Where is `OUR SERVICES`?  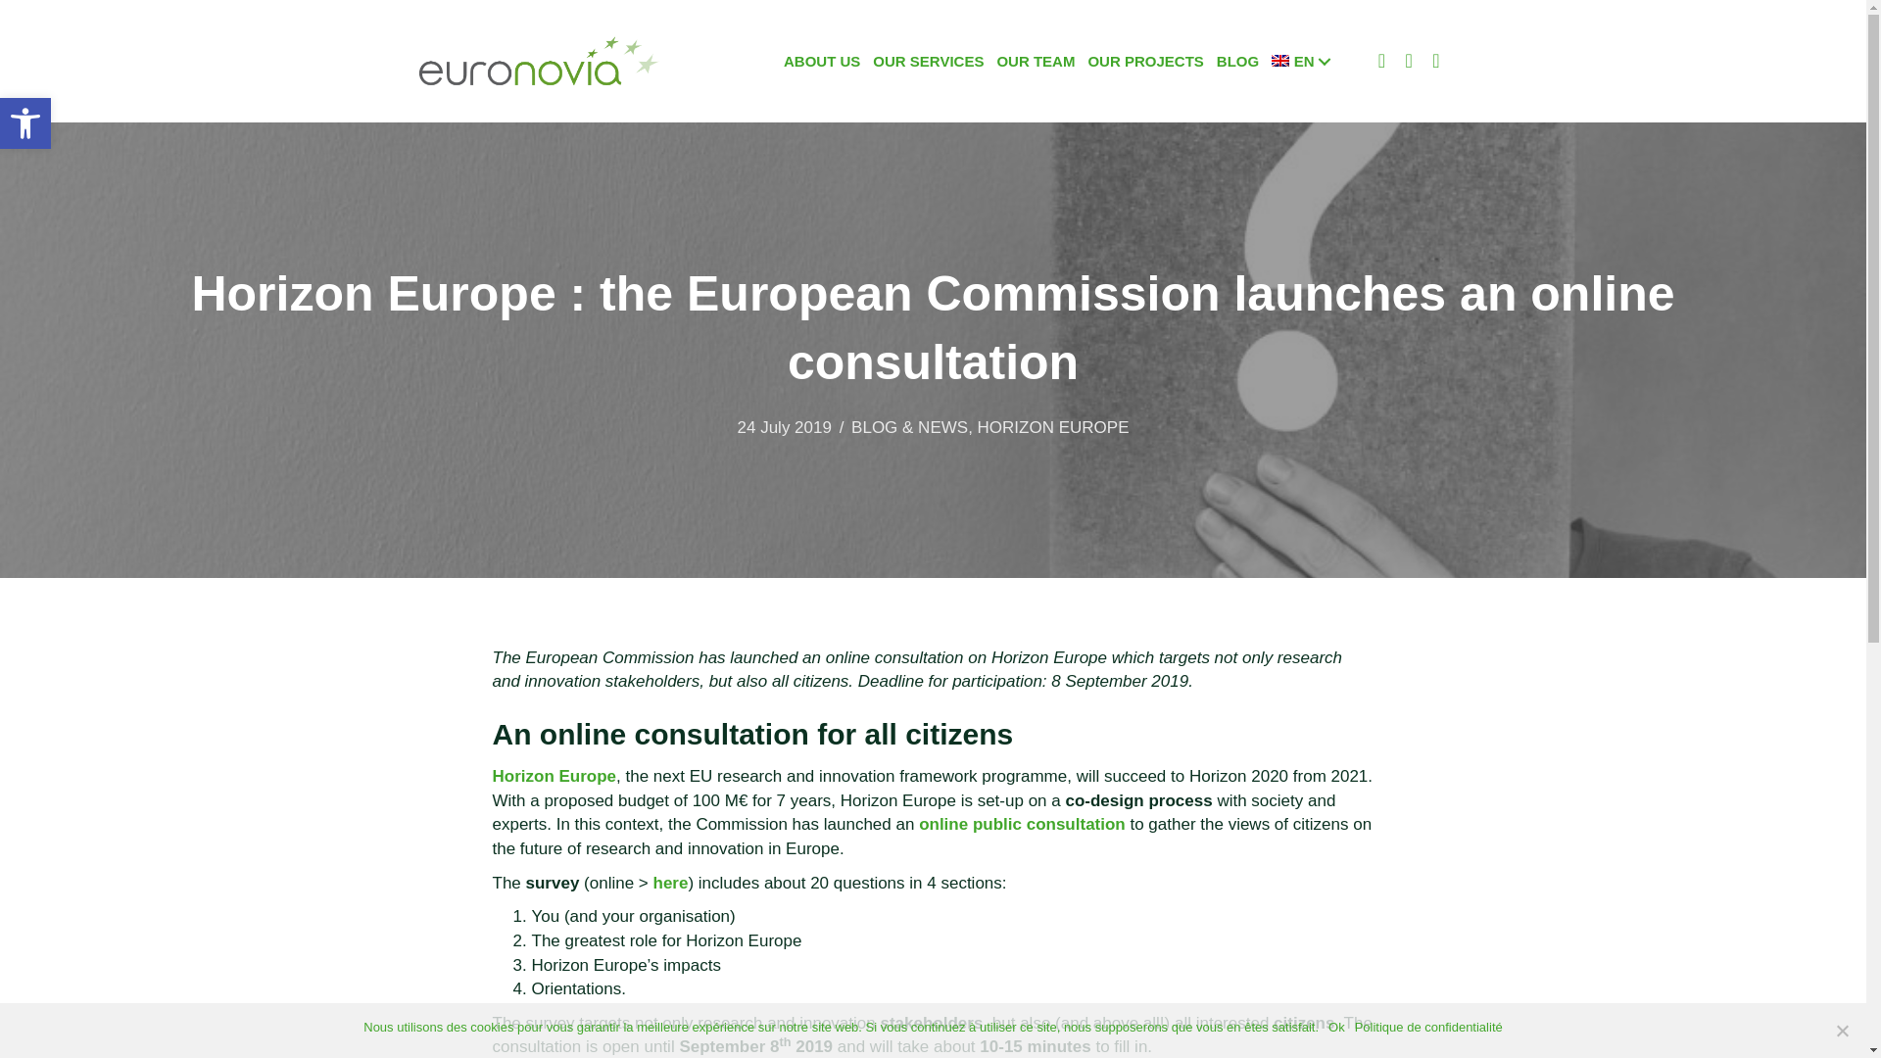 OUR SERVICES is located at coordinates (928, 61).